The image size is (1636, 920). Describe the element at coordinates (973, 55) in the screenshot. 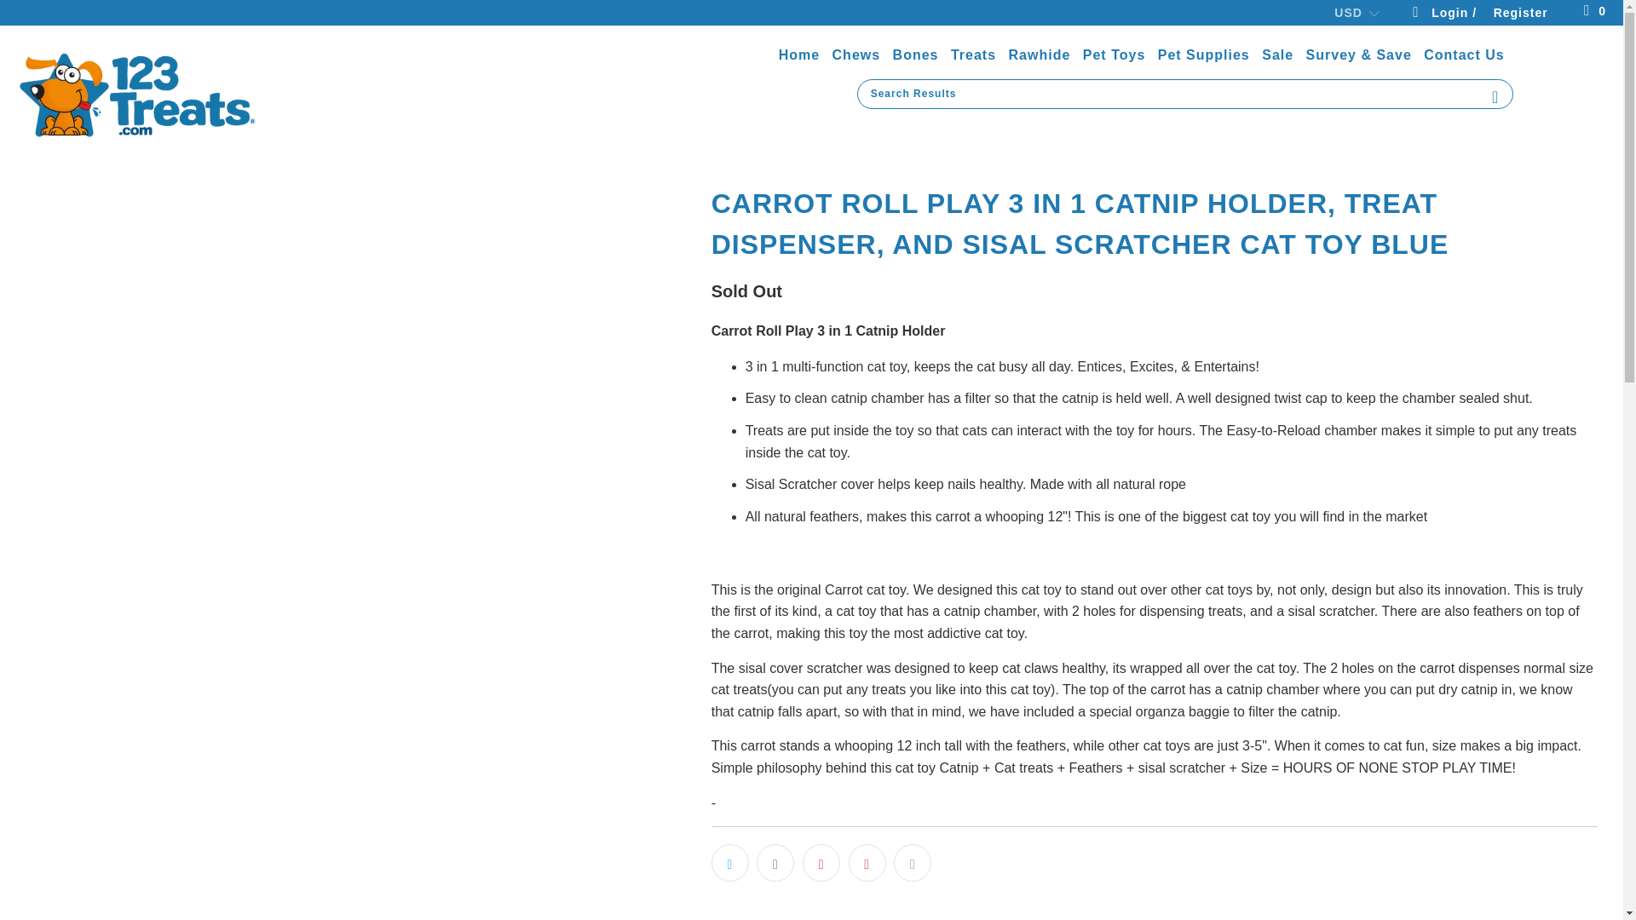

I see `Treats` at that location.